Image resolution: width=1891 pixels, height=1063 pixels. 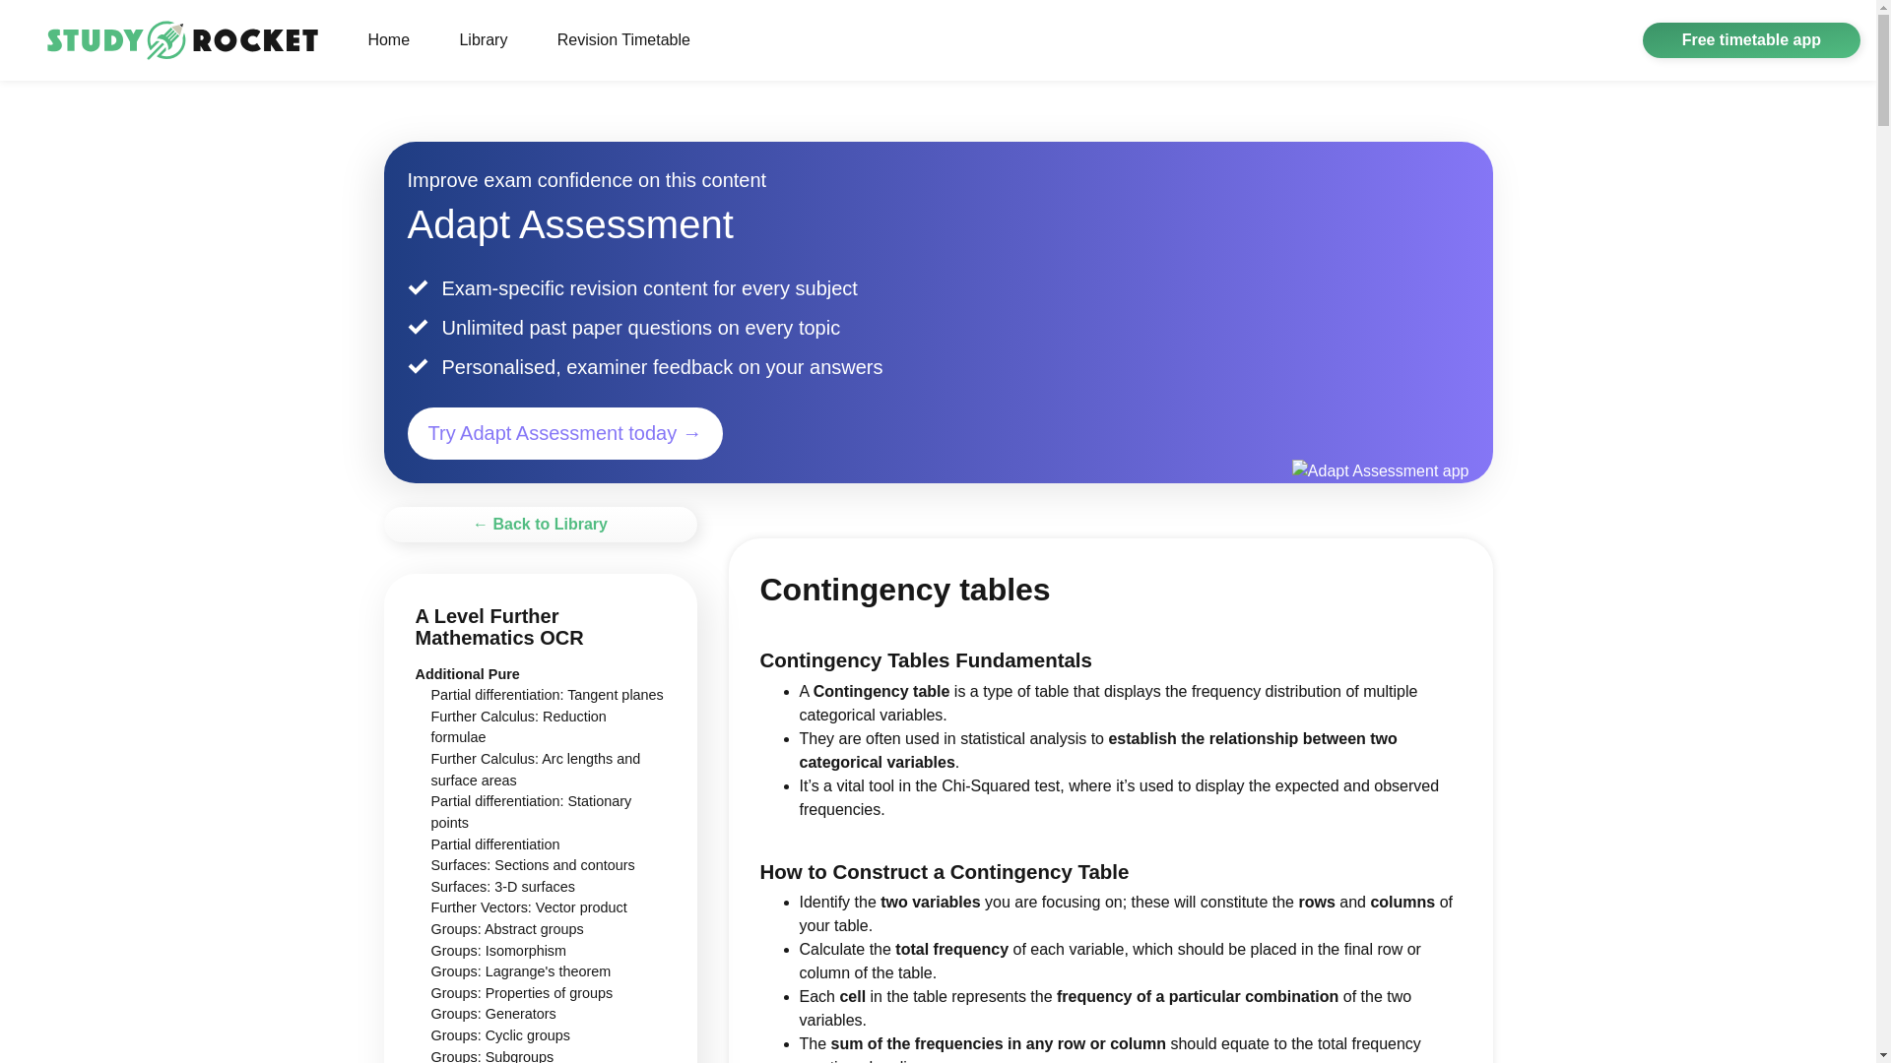 I want to click on Groups: Abstract groups, so click(x=507, y=929).